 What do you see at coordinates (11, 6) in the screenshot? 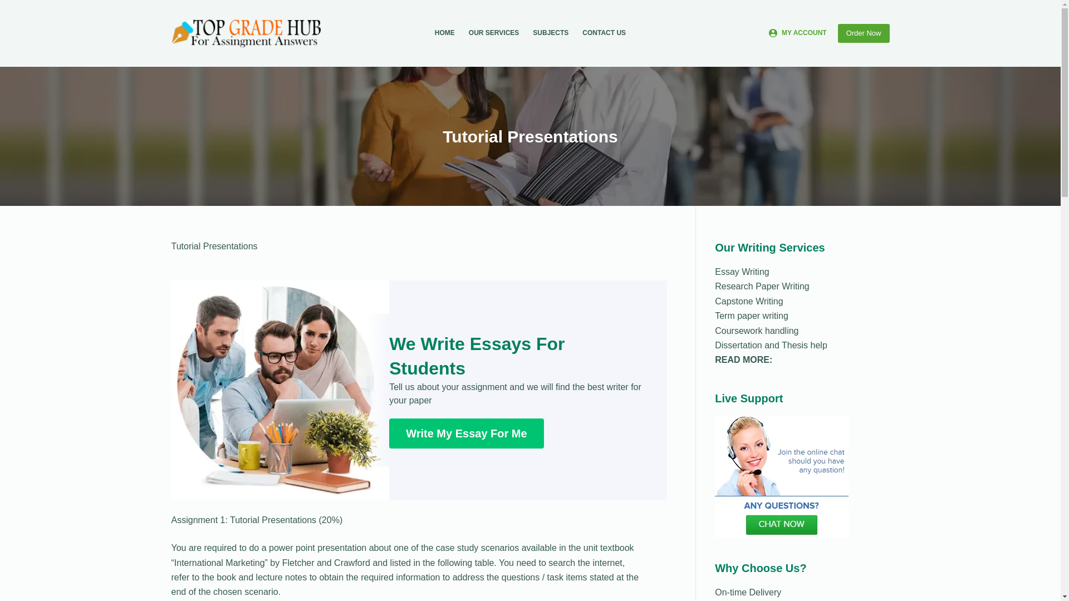
I see `Skip to content` at bounding box center [11, 6].